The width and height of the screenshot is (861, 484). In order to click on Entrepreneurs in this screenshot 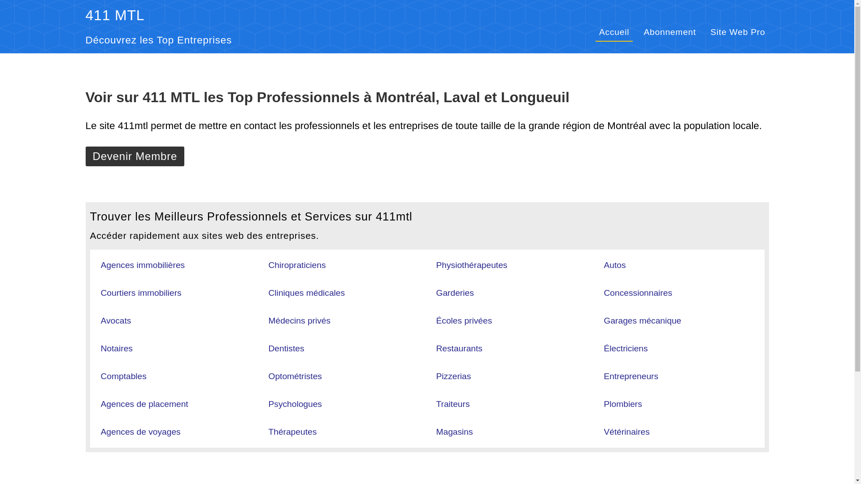, I will do `click(631, 376)`.